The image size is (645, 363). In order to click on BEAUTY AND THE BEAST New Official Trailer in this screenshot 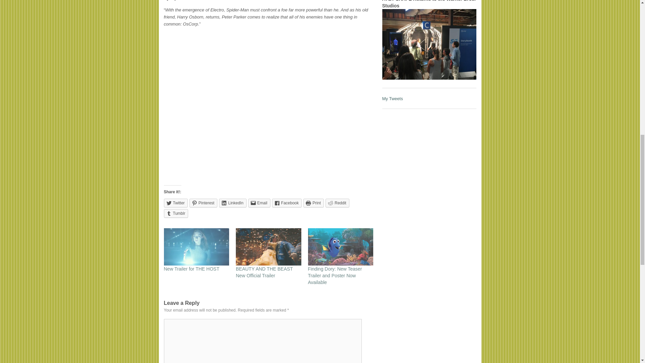, I will do `click(264, 272)`.